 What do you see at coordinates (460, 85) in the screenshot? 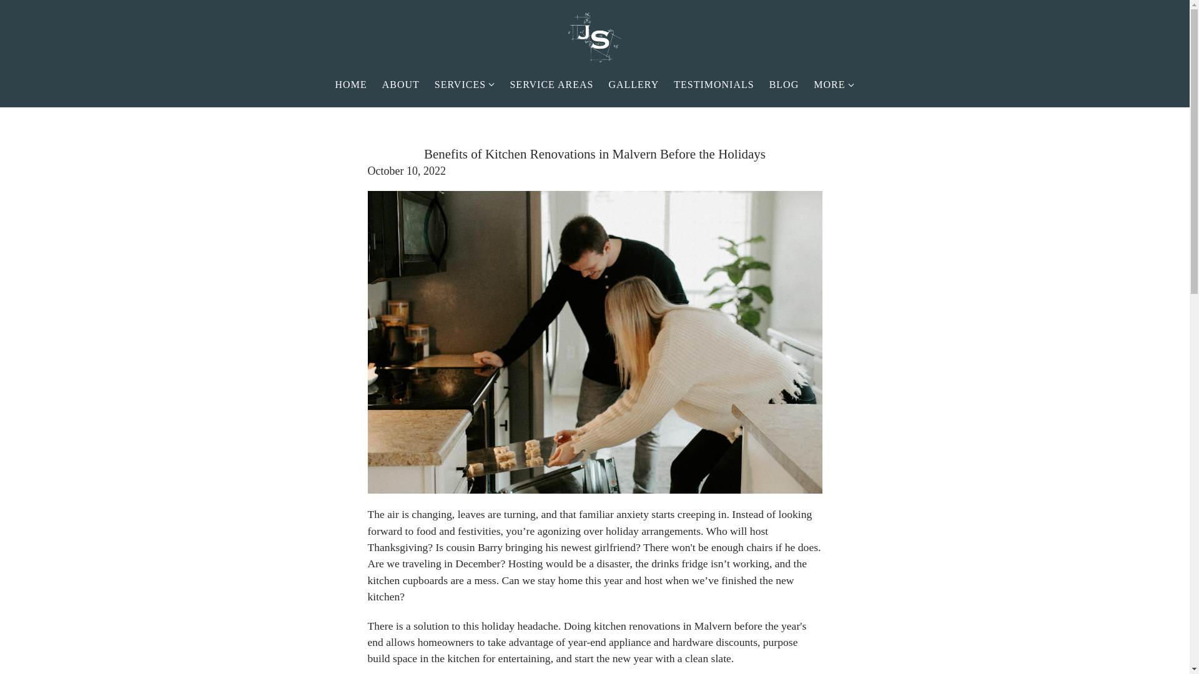
I see `SERVICES` at bounding box center [460, 85].